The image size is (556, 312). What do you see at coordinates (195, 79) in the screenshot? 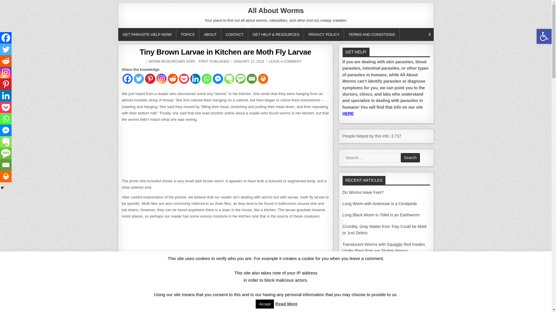
I see `Linkedin` at bounding box center [195, 79].